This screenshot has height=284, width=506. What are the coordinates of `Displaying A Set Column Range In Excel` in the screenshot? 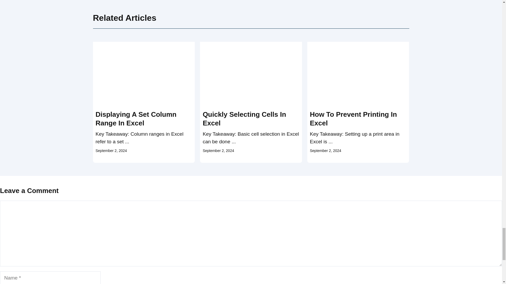 It's located at (136, 119).